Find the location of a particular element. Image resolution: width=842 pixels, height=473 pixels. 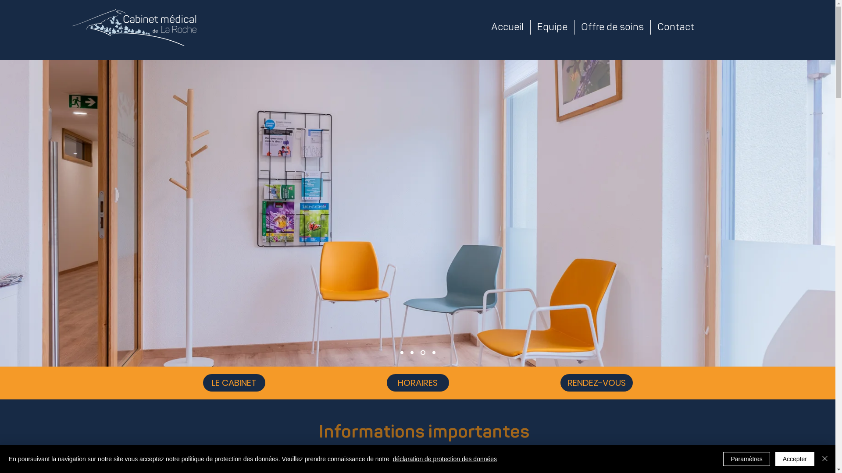

Offre de soins is located at coordinates (612, 27).